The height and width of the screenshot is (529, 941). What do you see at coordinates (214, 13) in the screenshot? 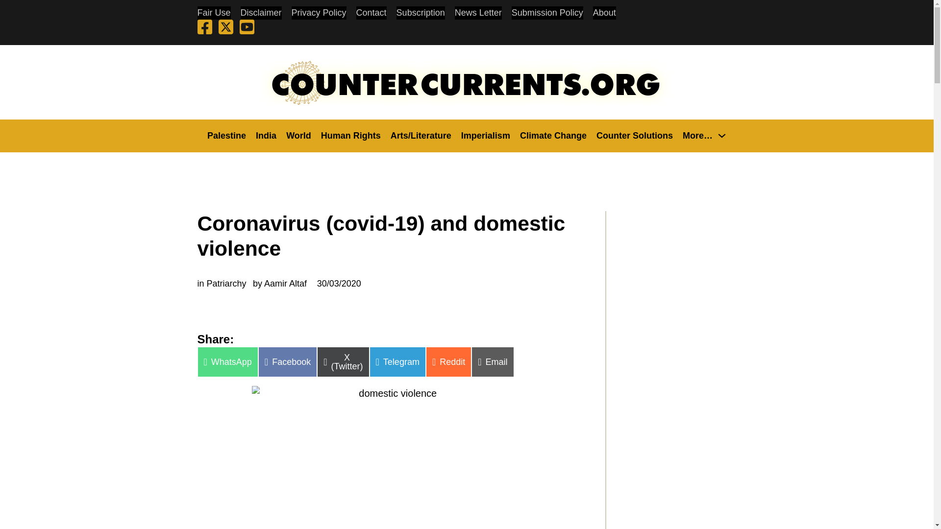
I see `Fair Use` at bounding box center [214, 13].